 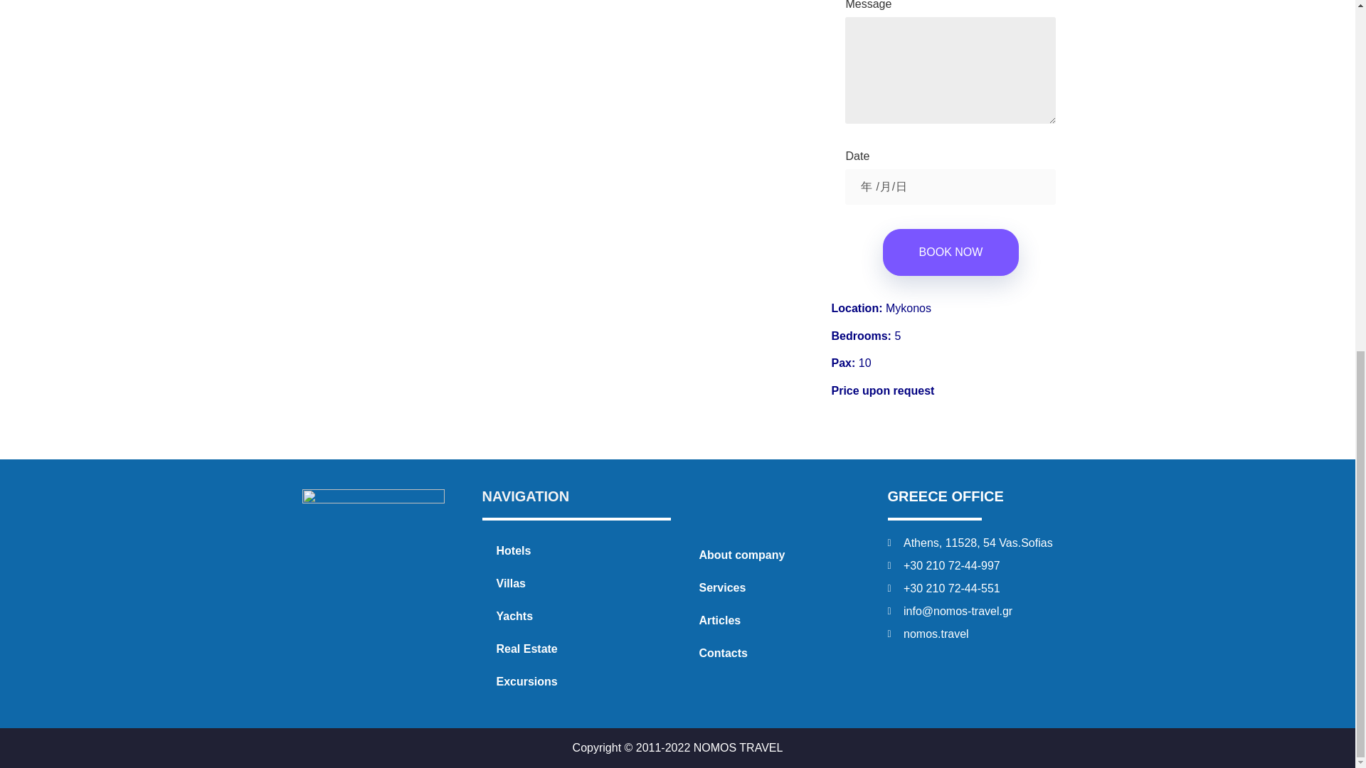 I want to click on Hotels, so click(x=576, y=550).